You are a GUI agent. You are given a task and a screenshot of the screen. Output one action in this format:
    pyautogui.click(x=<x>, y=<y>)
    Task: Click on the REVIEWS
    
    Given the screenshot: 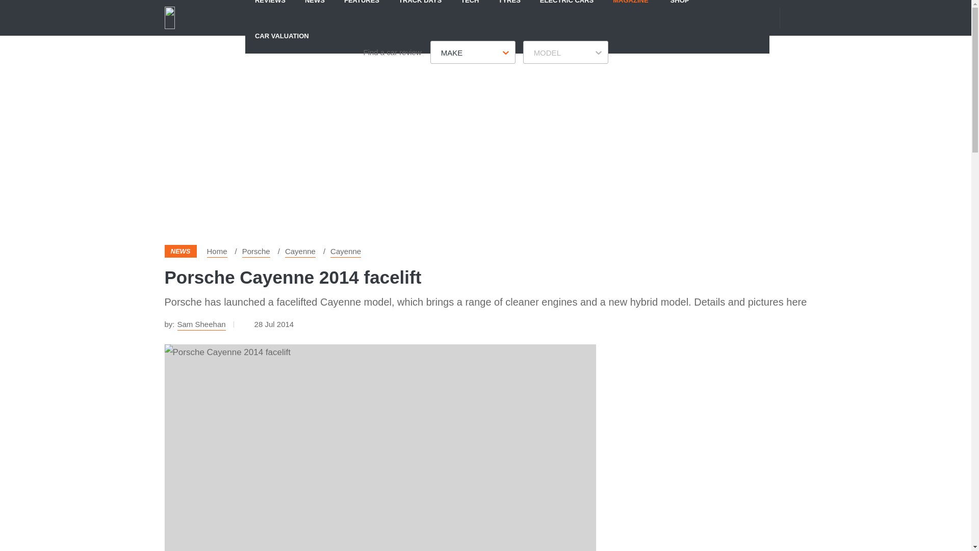 What is the action you would take?
    pyautogui.click(x=270, y=9)
    